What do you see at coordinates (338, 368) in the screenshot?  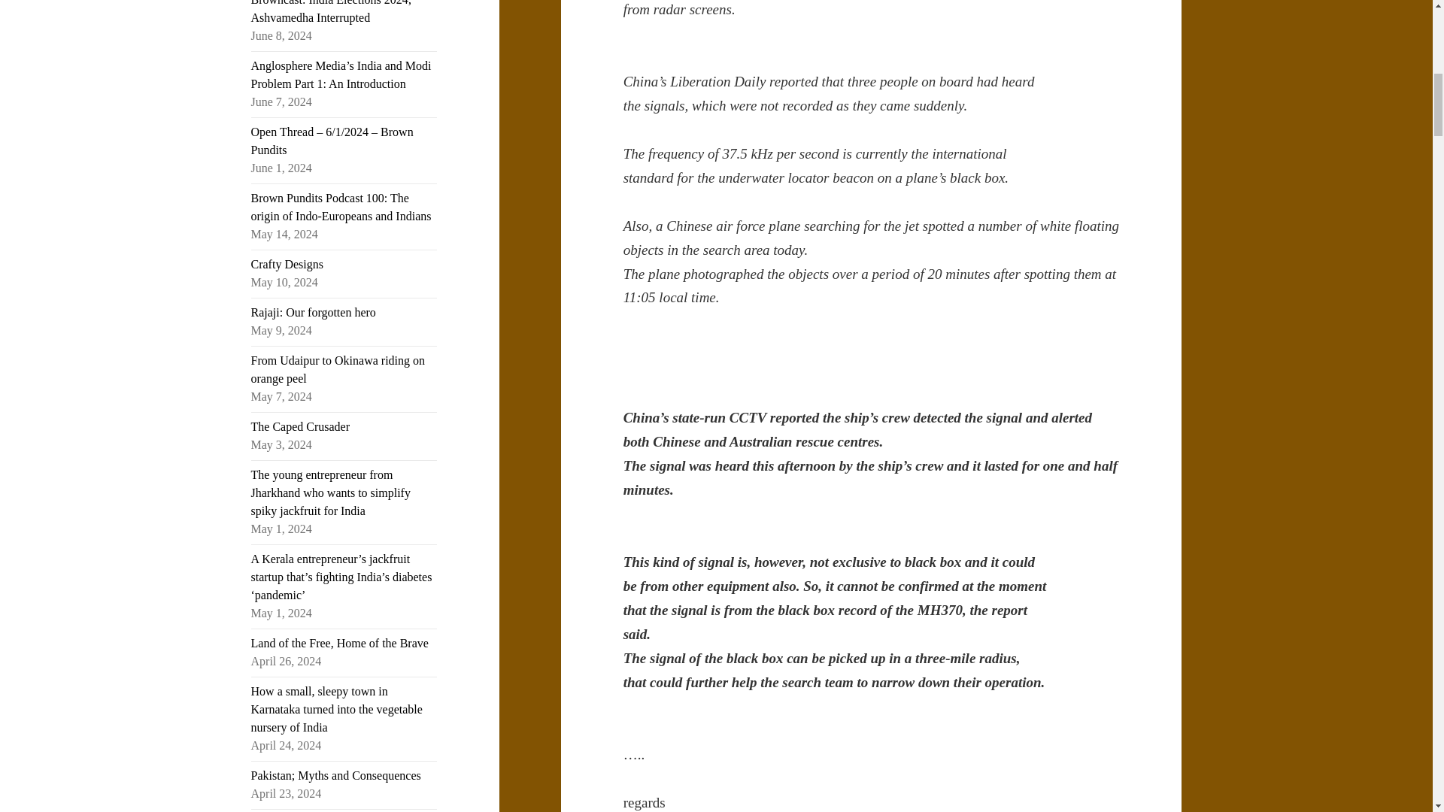 I see `From Udaipur to Okinawa riding on orange peel` at bounding box center [338, 368].